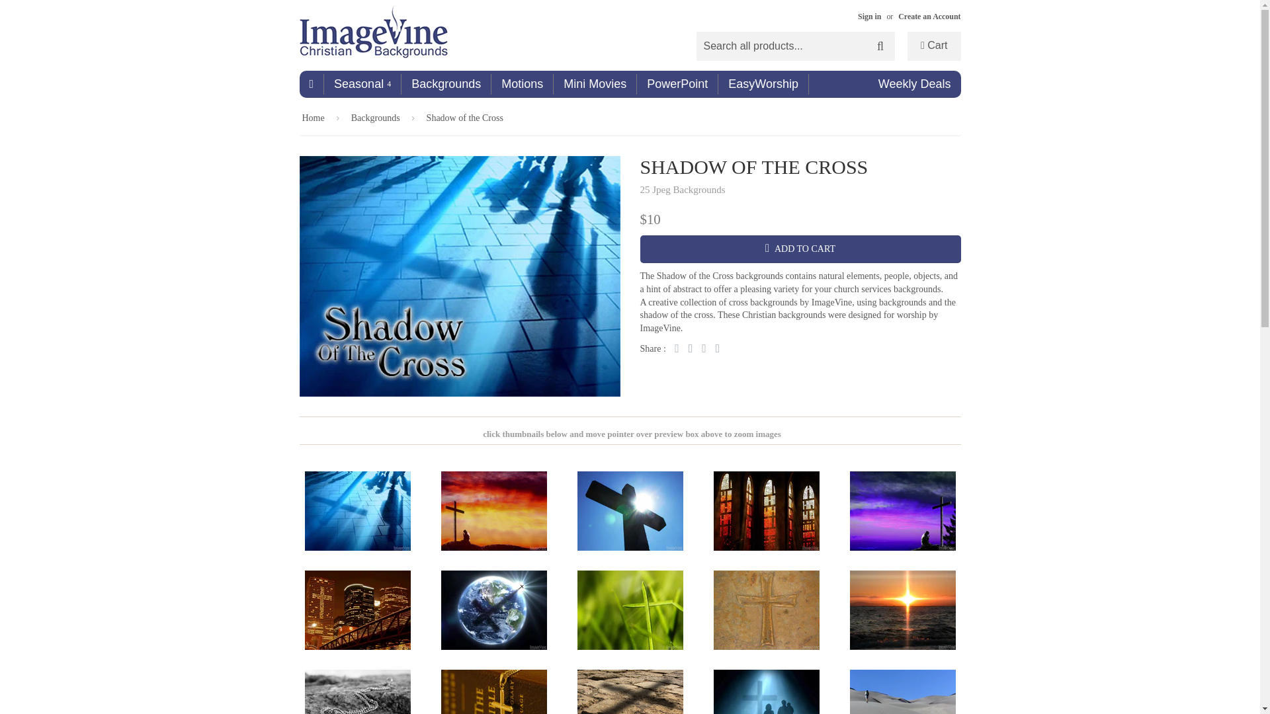 This screenshot has height=714, width=1270. What do you see at coordinates (595, 84) in the screenshot?
I see `Mini Movies` at bounding box center [595, 84].